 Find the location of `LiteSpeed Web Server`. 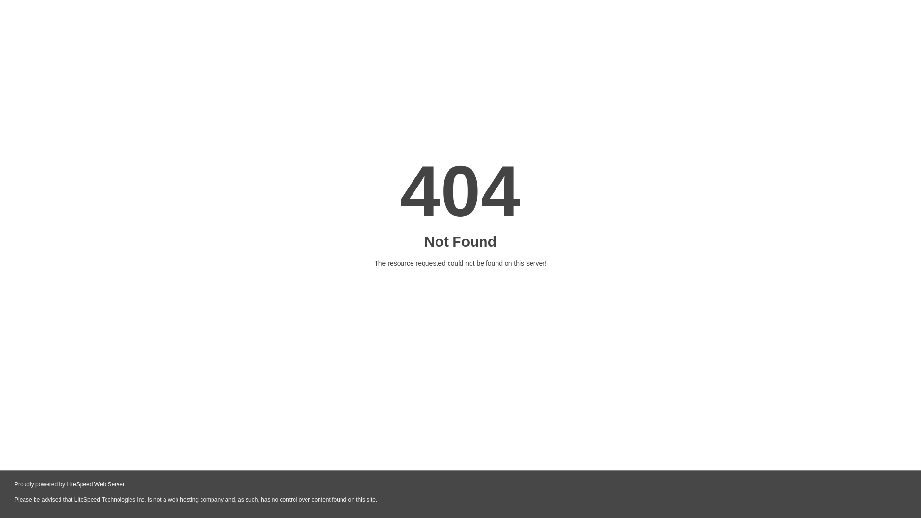

LiteSpeed Web Server is located at coordinates (96, 484).